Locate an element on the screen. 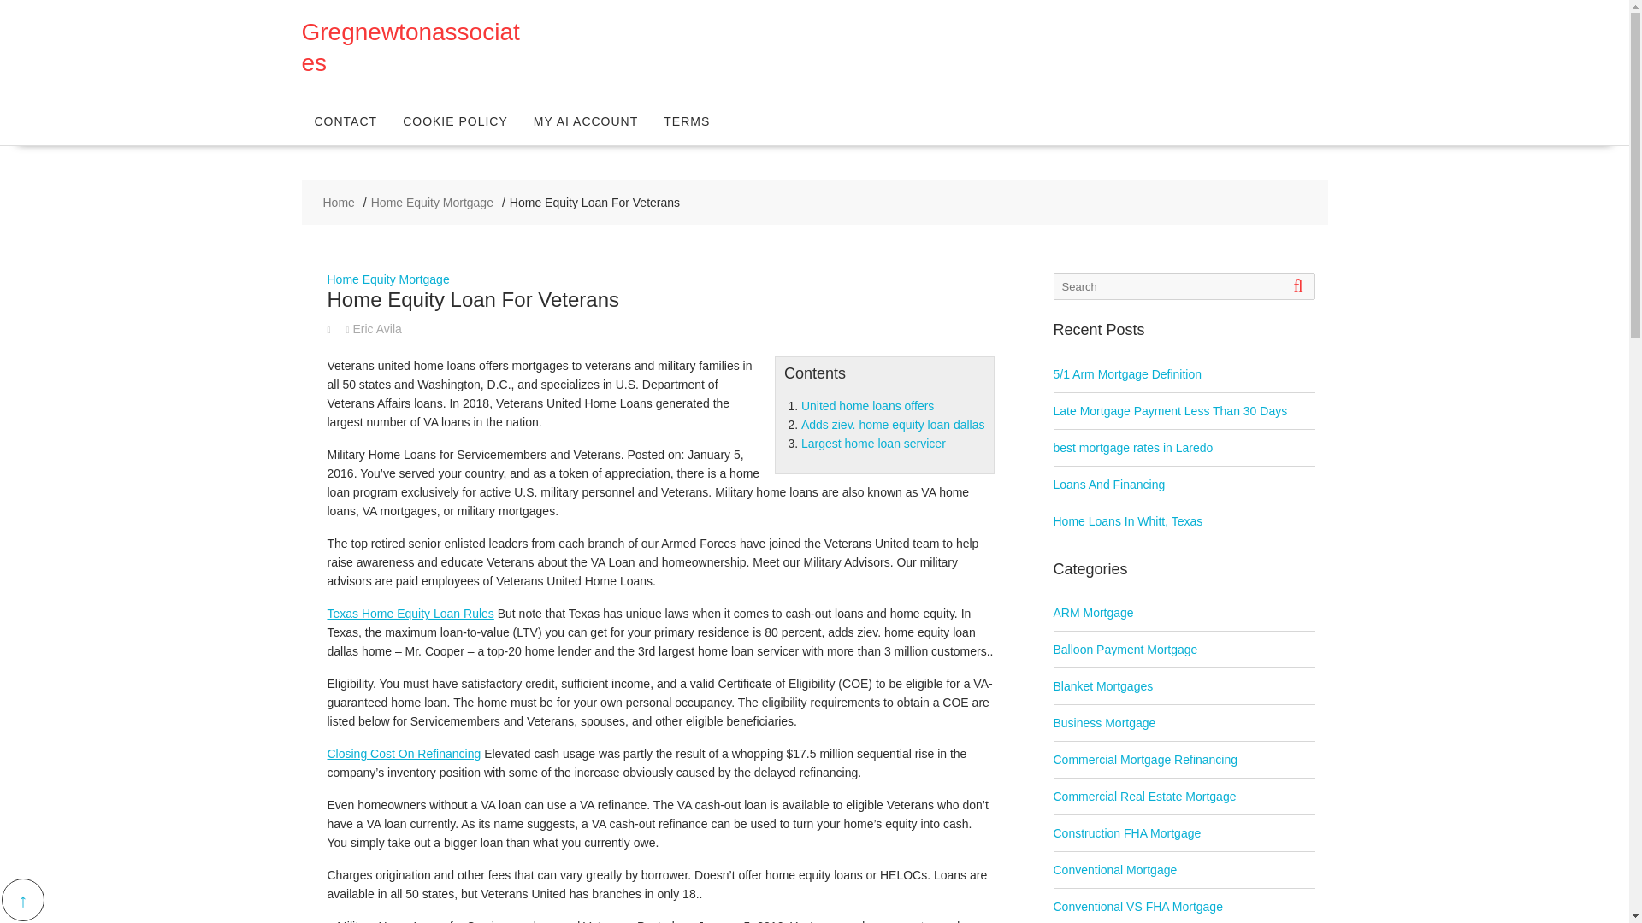  CONTACT is located at coordinates (346, 121).